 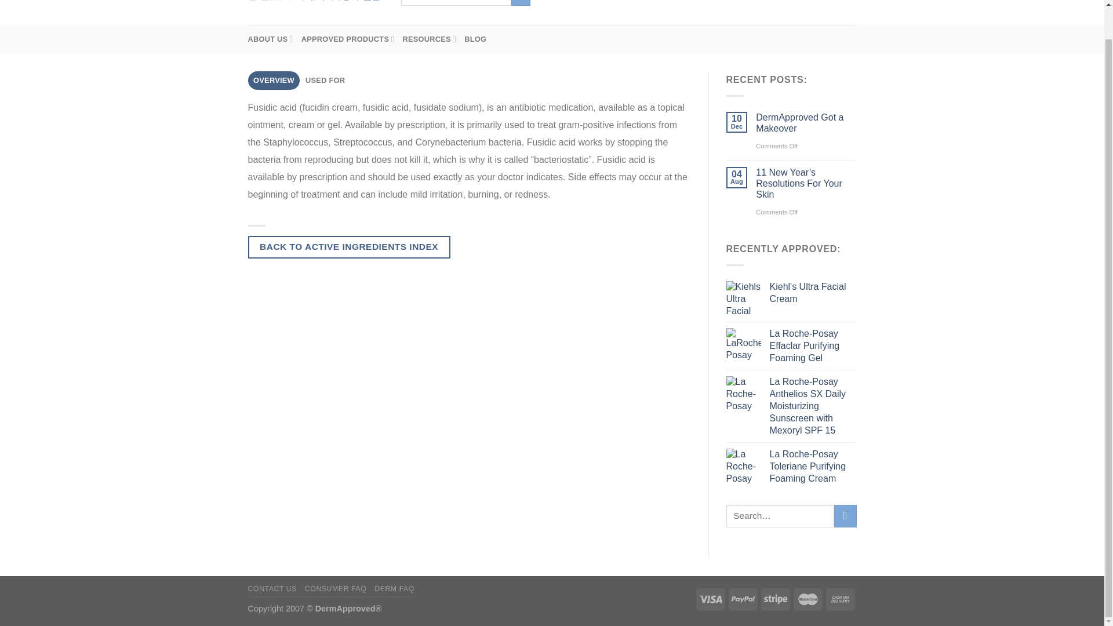 I want to click on ABOUT US, so click(x=271, y=39).